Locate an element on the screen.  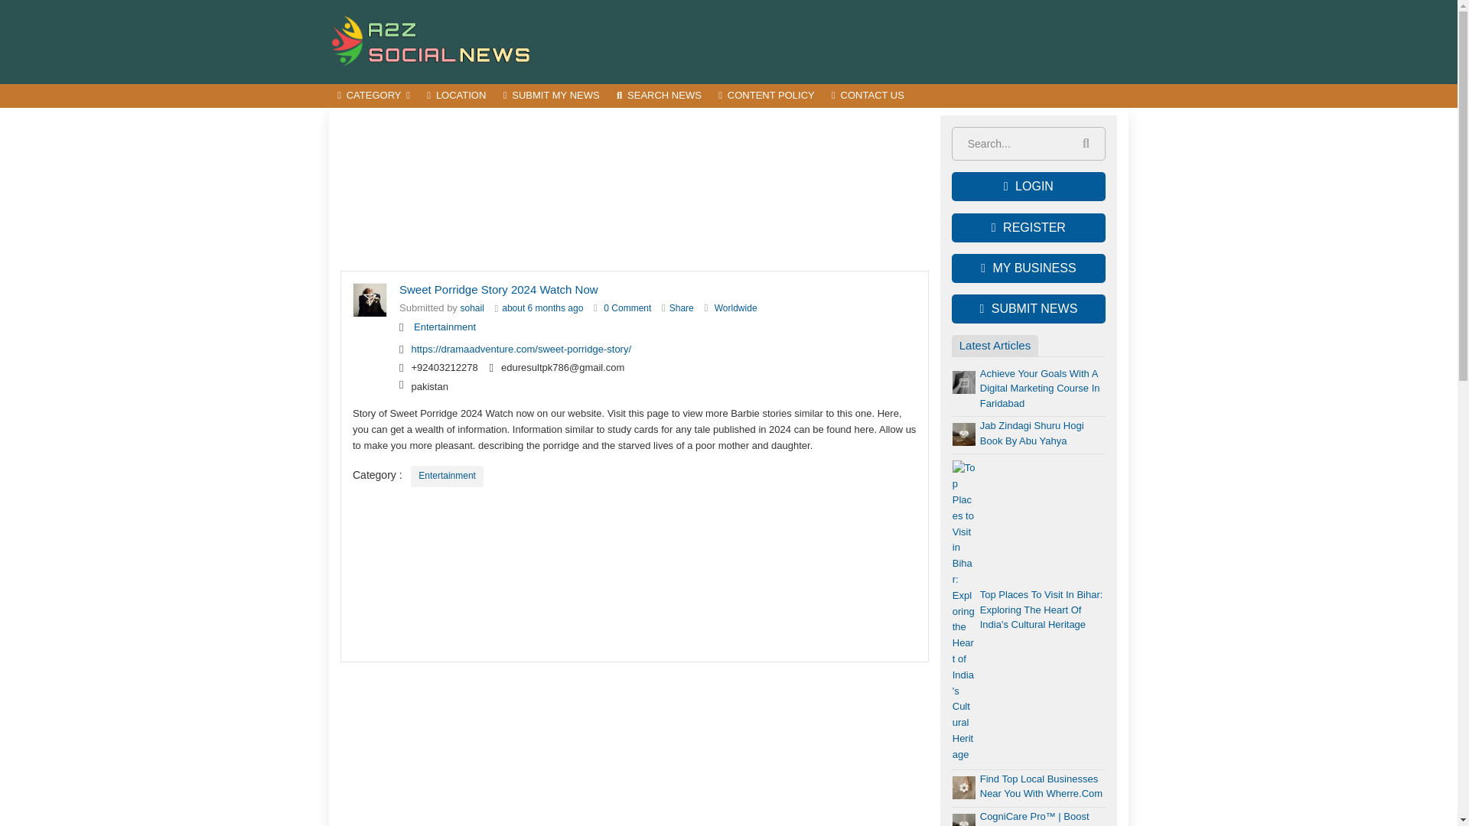
Worldwide is located at coordinates (736, 308).